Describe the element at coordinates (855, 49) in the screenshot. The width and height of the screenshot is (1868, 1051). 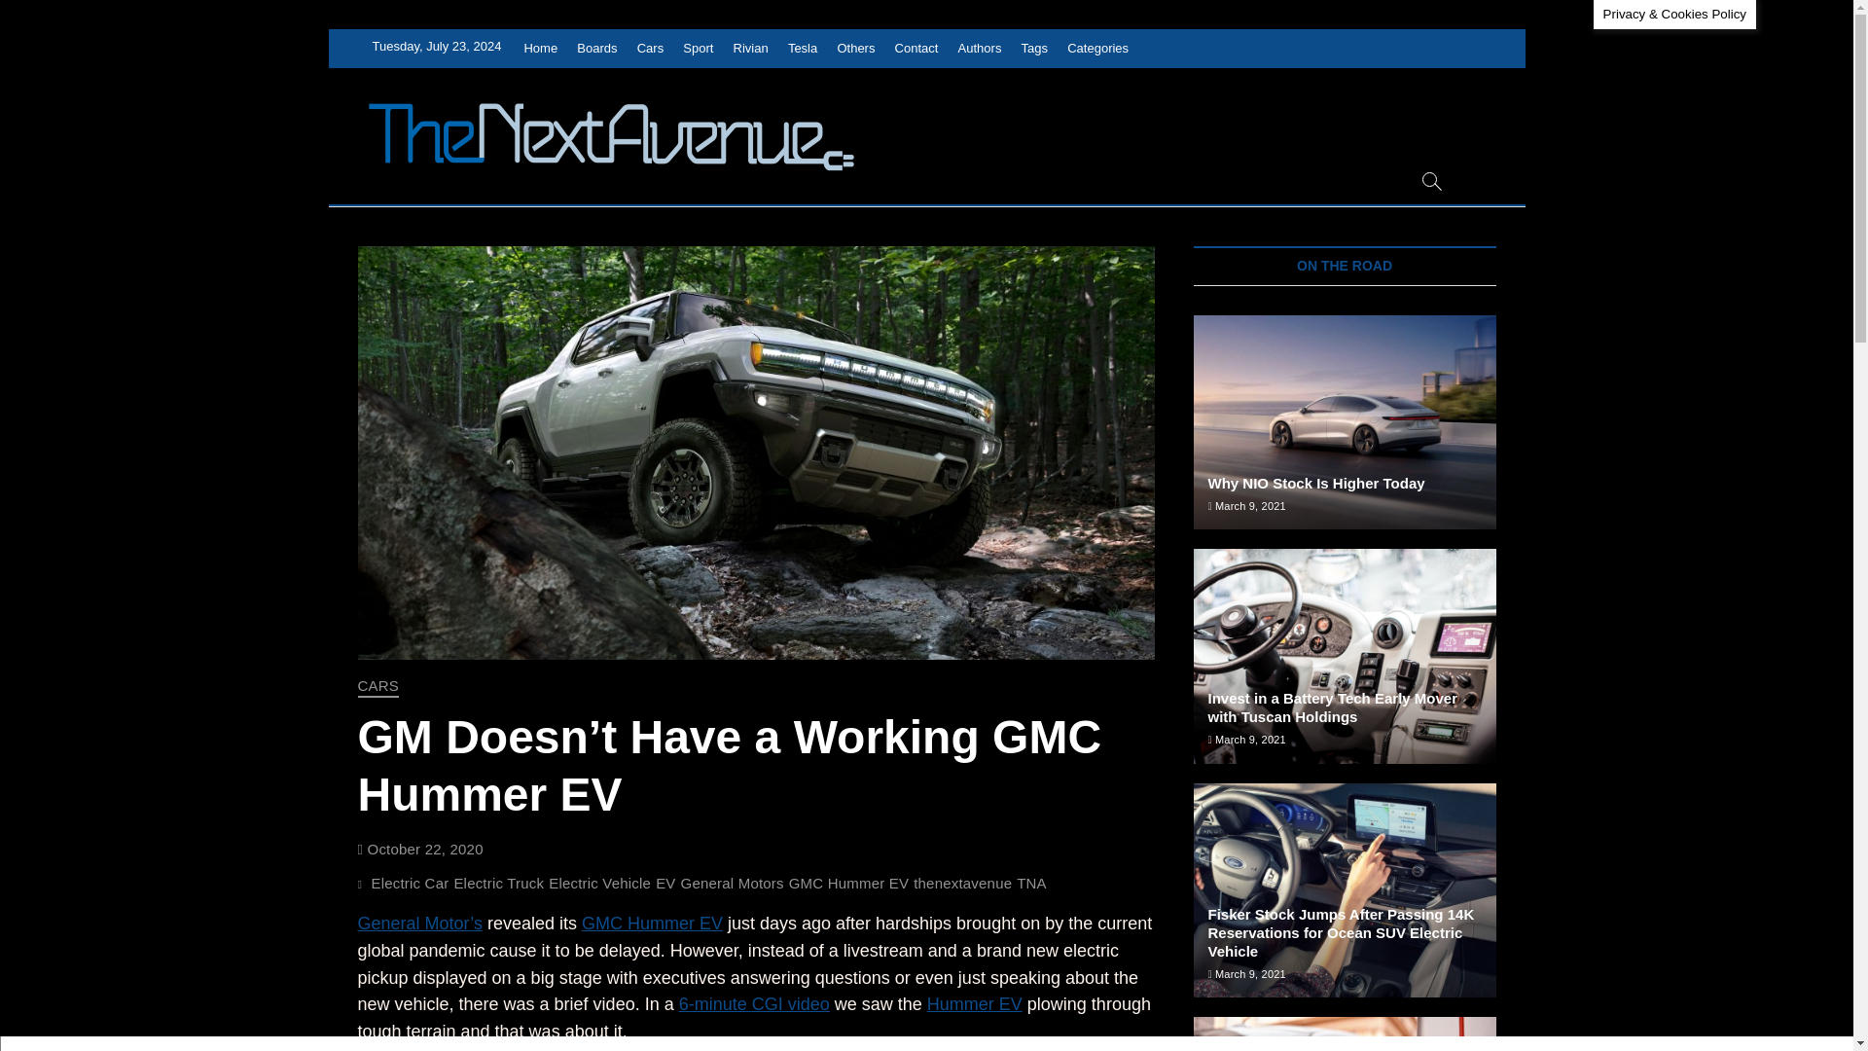
I see `Others` at that location.